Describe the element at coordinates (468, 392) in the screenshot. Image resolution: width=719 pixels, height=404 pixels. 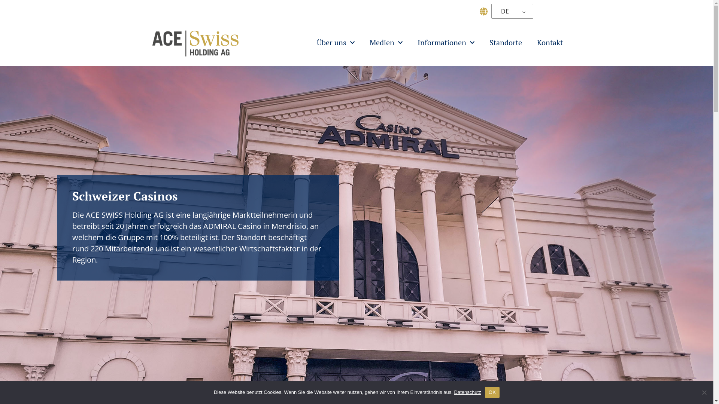
I see `Datenschutz` at that location.